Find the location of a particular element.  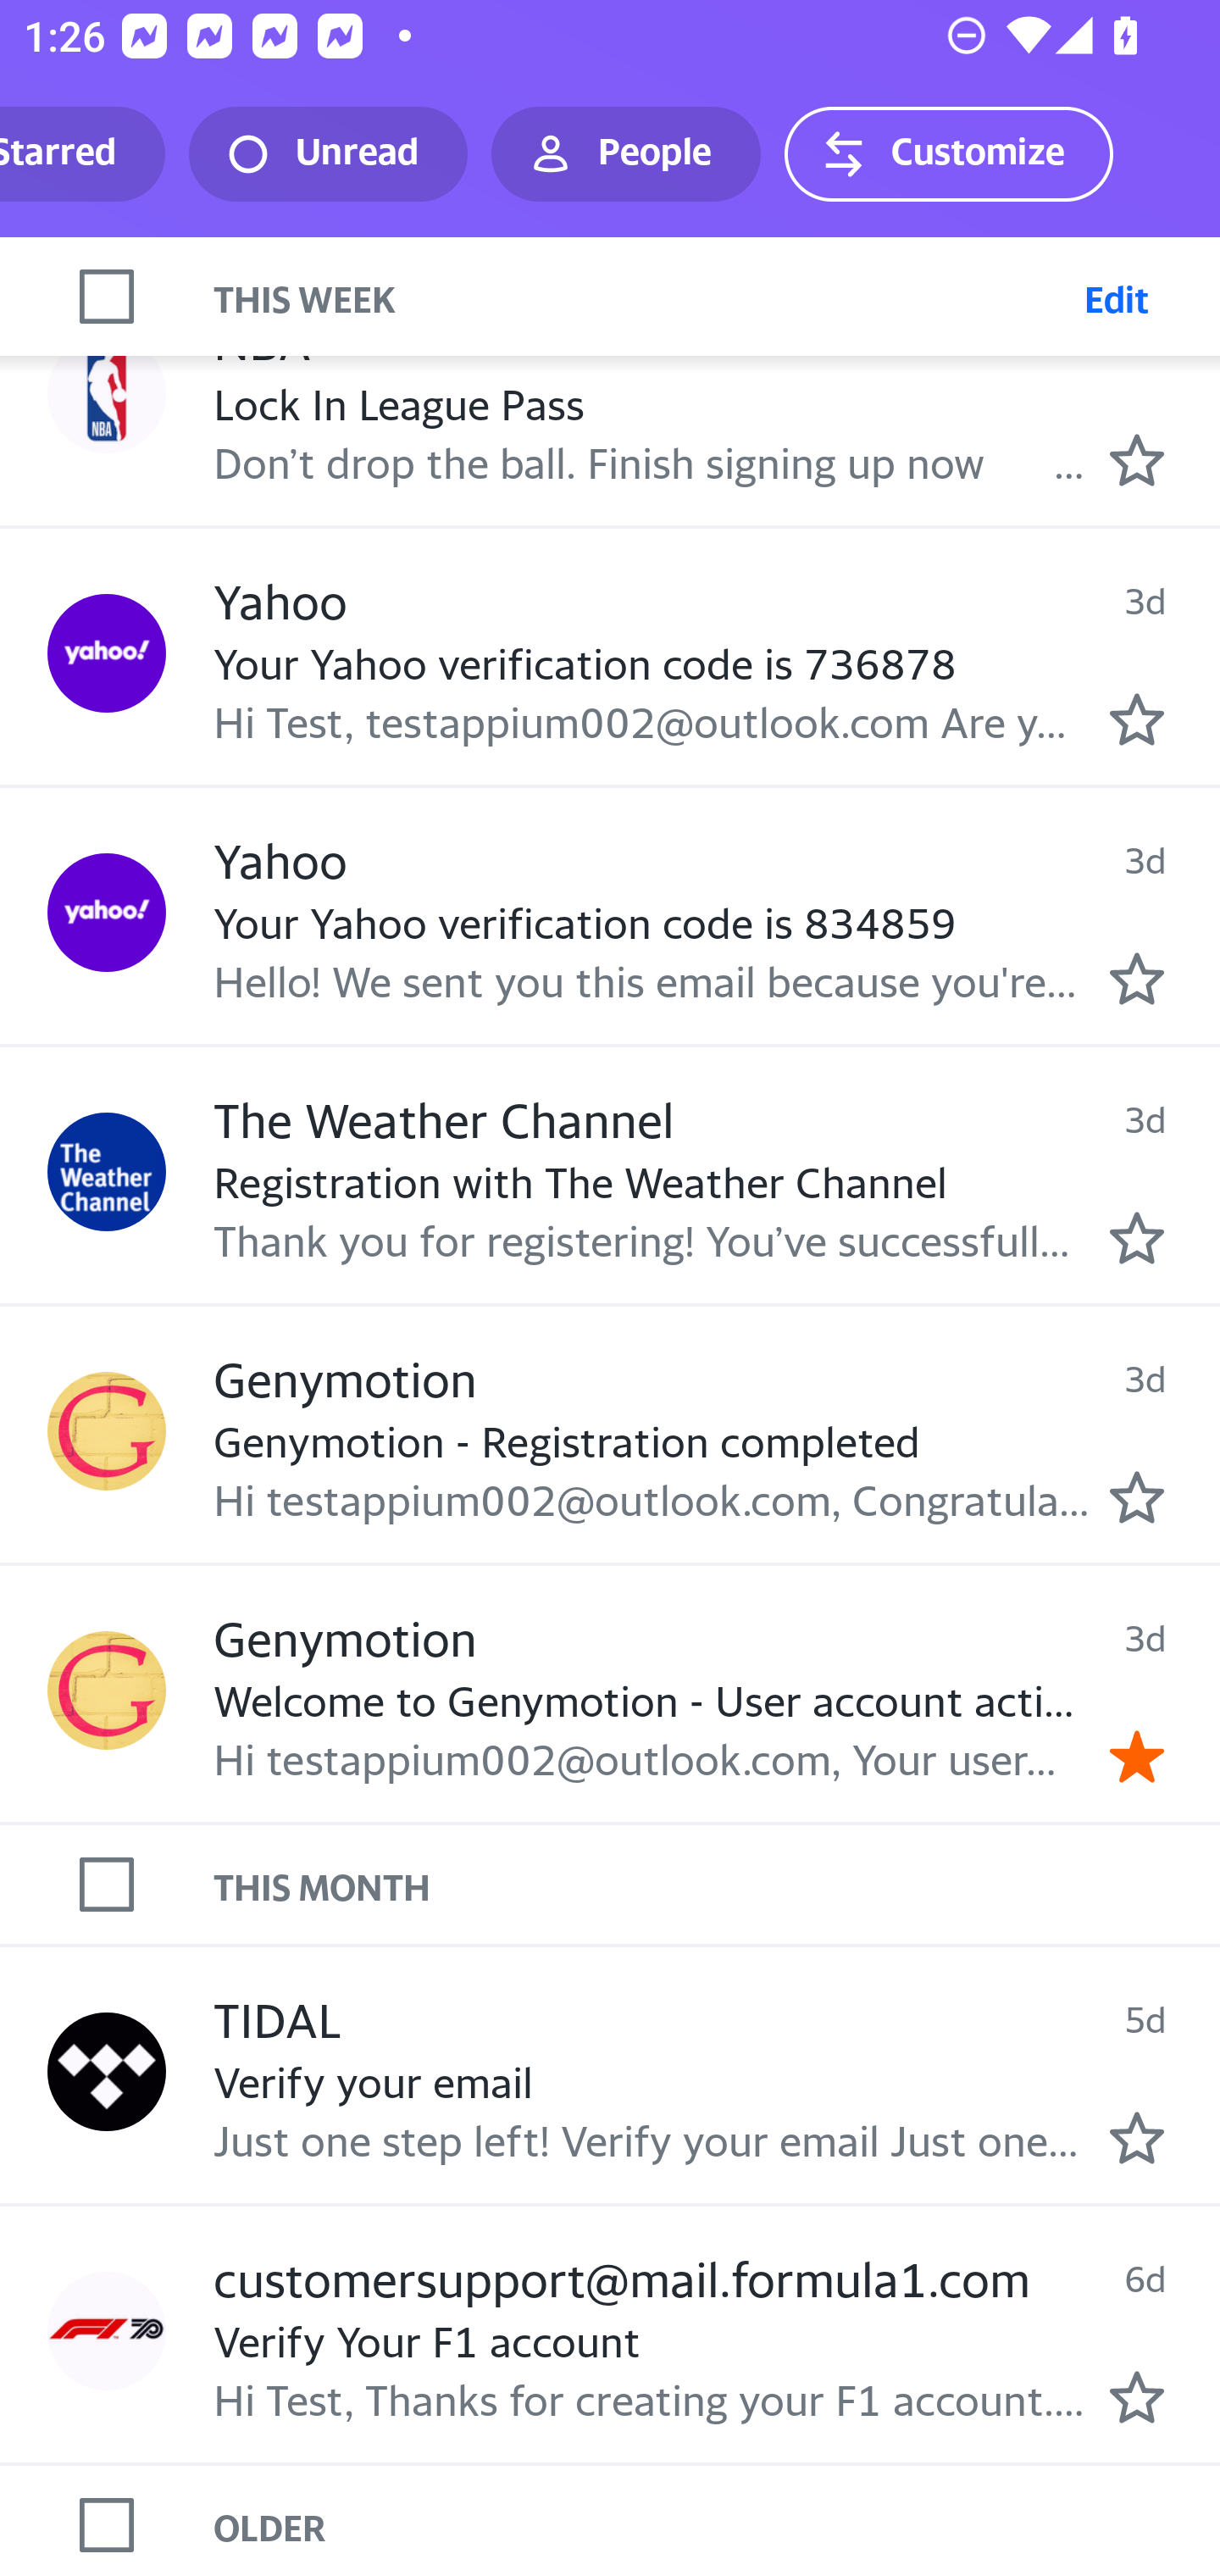

Profile
The Weather Channel is located at coordinates (107, 1172).